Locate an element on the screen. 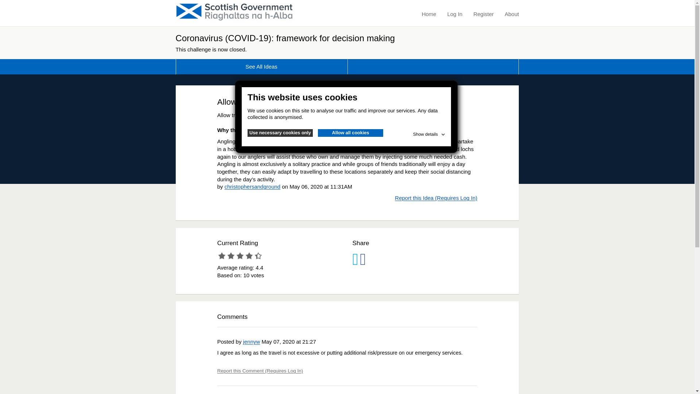 The height and width of the screenshot is (394, 700). Allow all cookies is located at coordinates (350, 133).